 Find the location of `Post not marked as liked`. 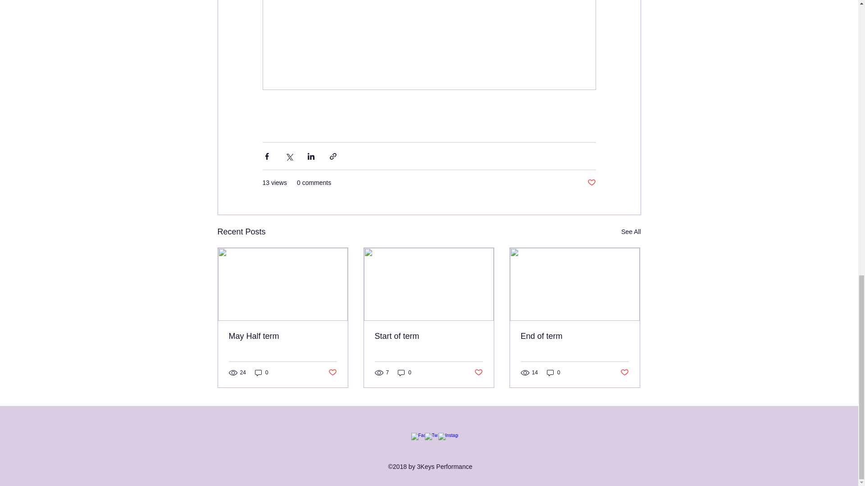

Post not marked as liked is located at coordinates (478, 373).